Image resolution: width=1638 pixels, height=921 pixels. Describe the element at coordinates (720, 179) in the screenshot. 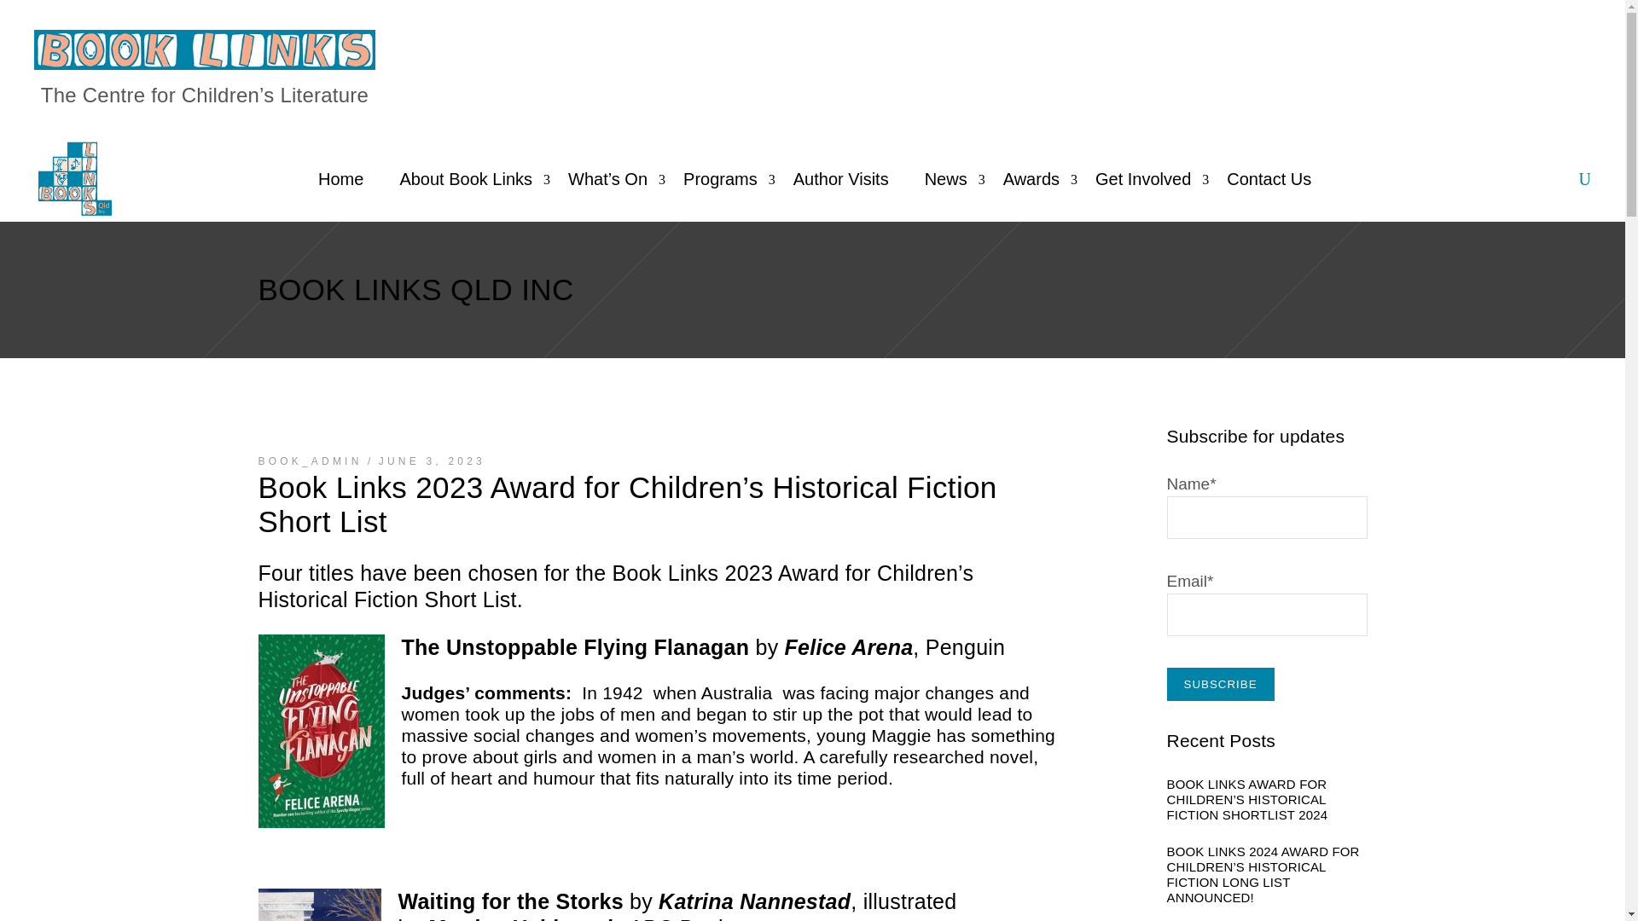

I see `Programs` at that location.